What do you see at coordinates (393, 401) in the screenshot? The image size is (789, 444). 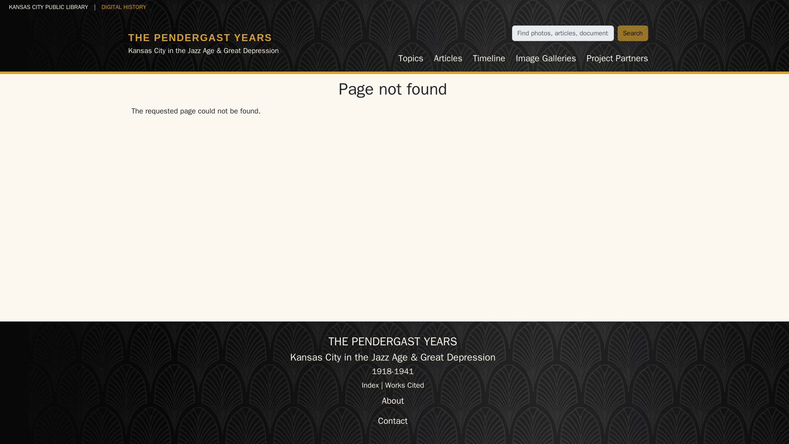 I see `About` at bounding box center [393, 401].